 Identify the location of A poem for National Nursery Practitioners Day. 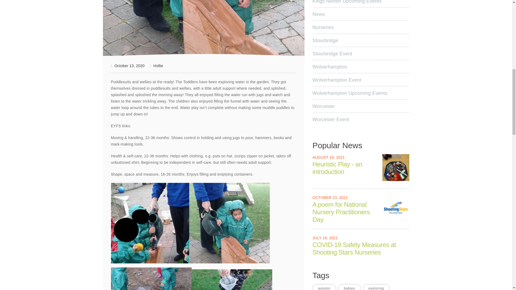
(396, 207).